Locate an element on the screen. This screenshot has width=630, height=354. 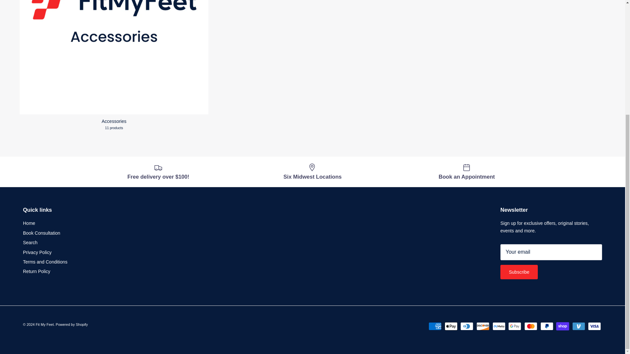
Discover is located at coordinates (483, 326).